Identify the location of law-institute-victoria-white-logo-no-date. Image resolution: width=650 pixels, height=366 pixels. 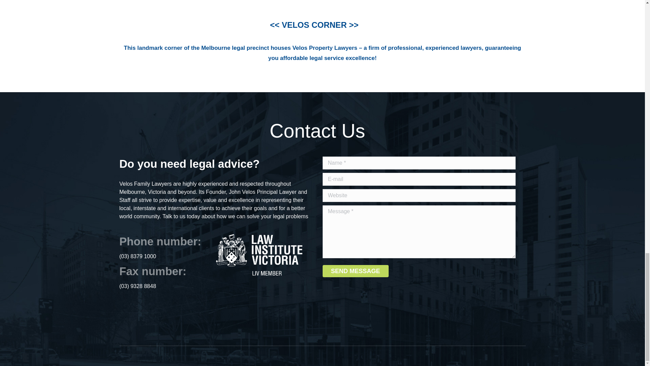
(259, 255).